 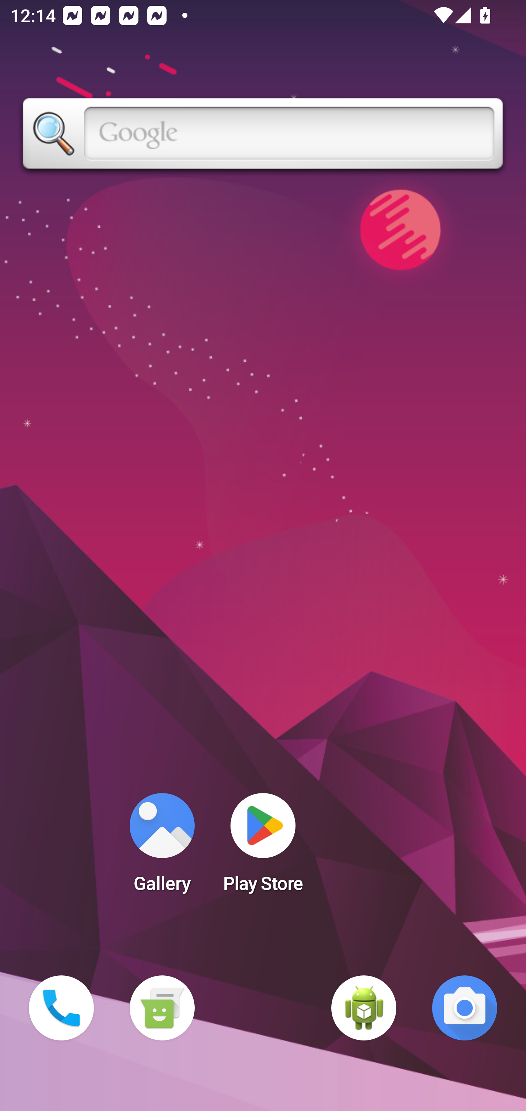 I want to click on WebView Browser Tester, so click(x=364, y=1008).